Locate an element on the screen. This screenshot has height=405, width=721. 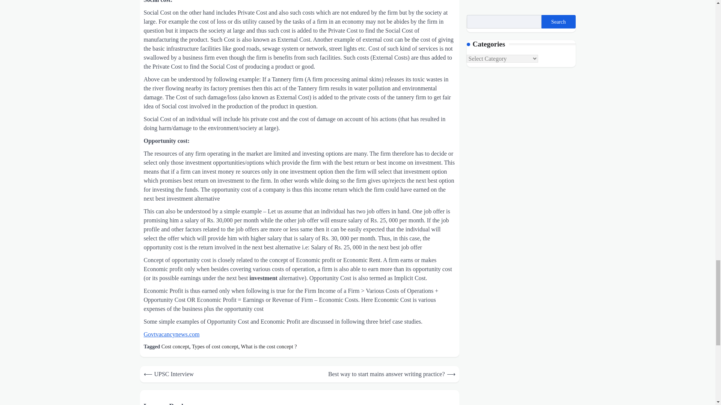
Govtvacancynews.com is located at coordinates (171, 334).